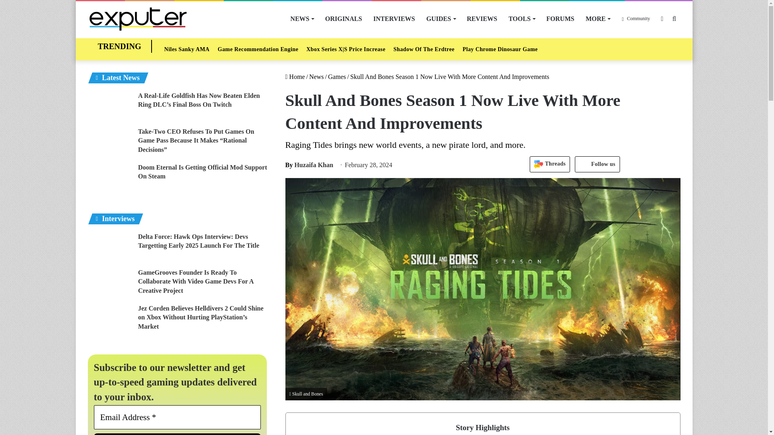 This screenshot has width=774, height=435. Describe the element at coordinates (560, 19) in the screenshot. I see `FORUMS` at that location.